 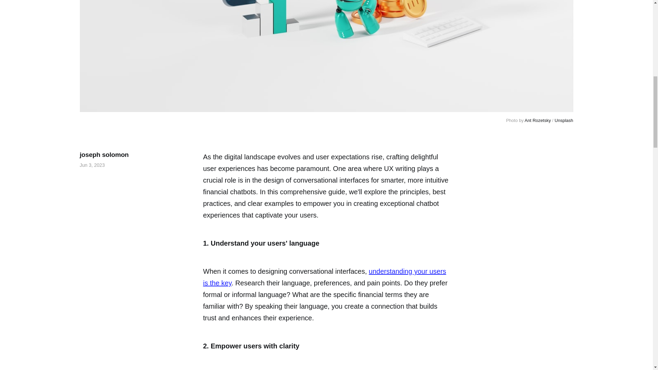 What do you see at coordinates (538, 120) in the screenshot?
I see `Ant Rozetsky` at bounding box center [538, 120].